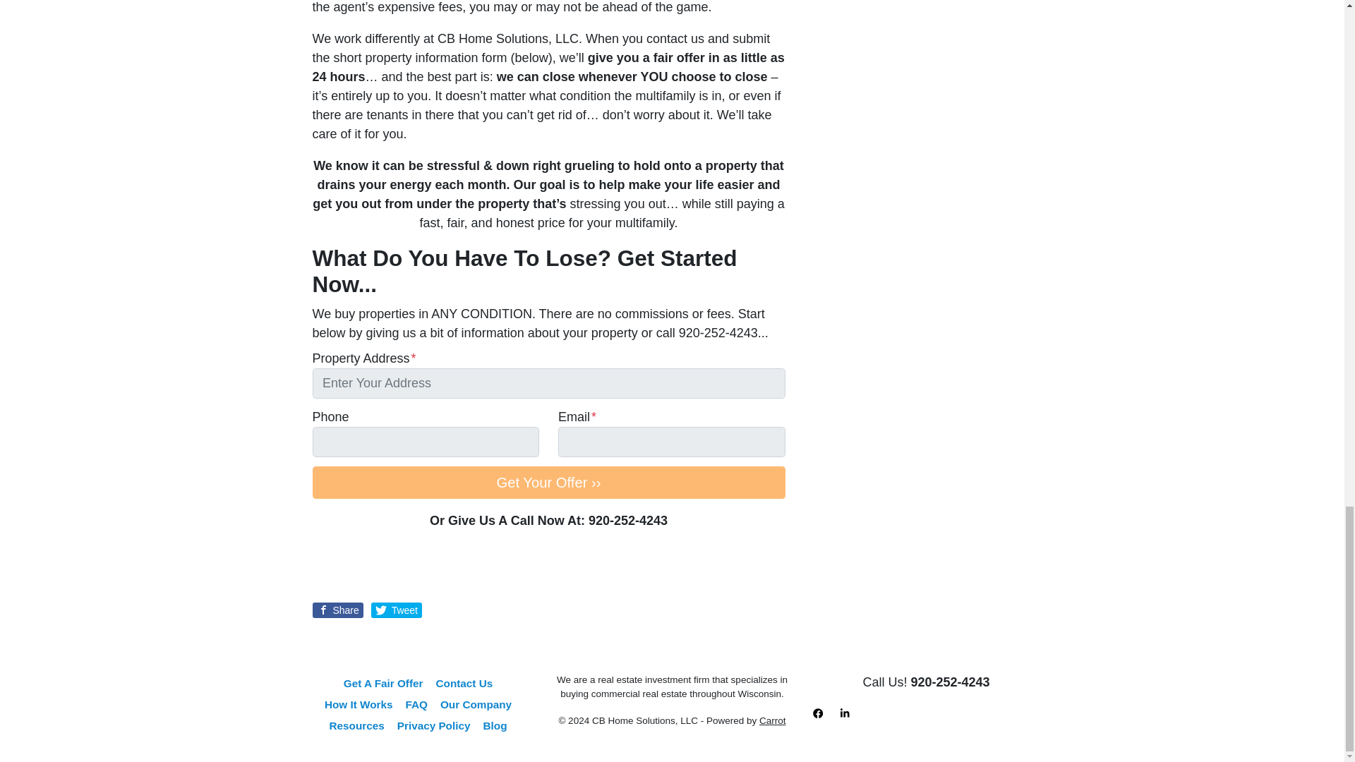 This screenshot has width=1355, height=762. What do you see at coordinates (397, 610) in the screenshot?
I see `Tweet` at bounding box center [397, 610].